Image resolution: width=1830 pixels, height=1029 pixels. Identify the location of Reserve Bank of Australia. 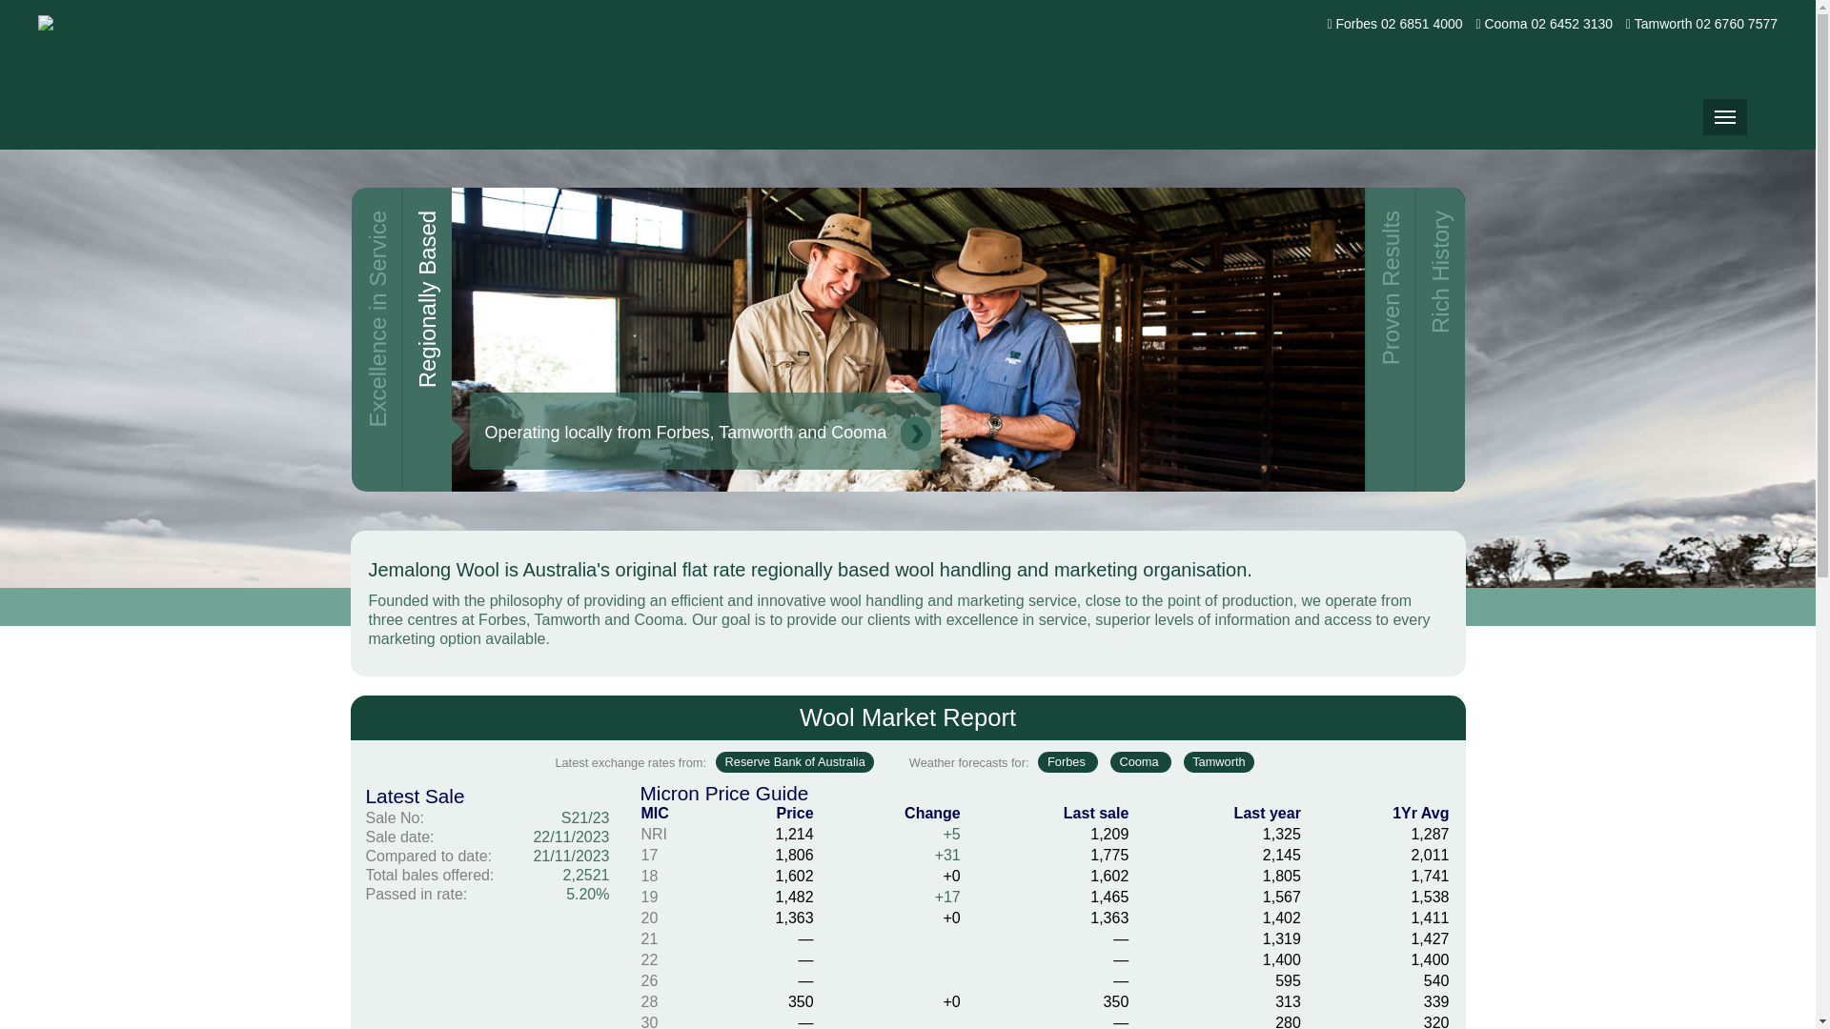
(795, 762).